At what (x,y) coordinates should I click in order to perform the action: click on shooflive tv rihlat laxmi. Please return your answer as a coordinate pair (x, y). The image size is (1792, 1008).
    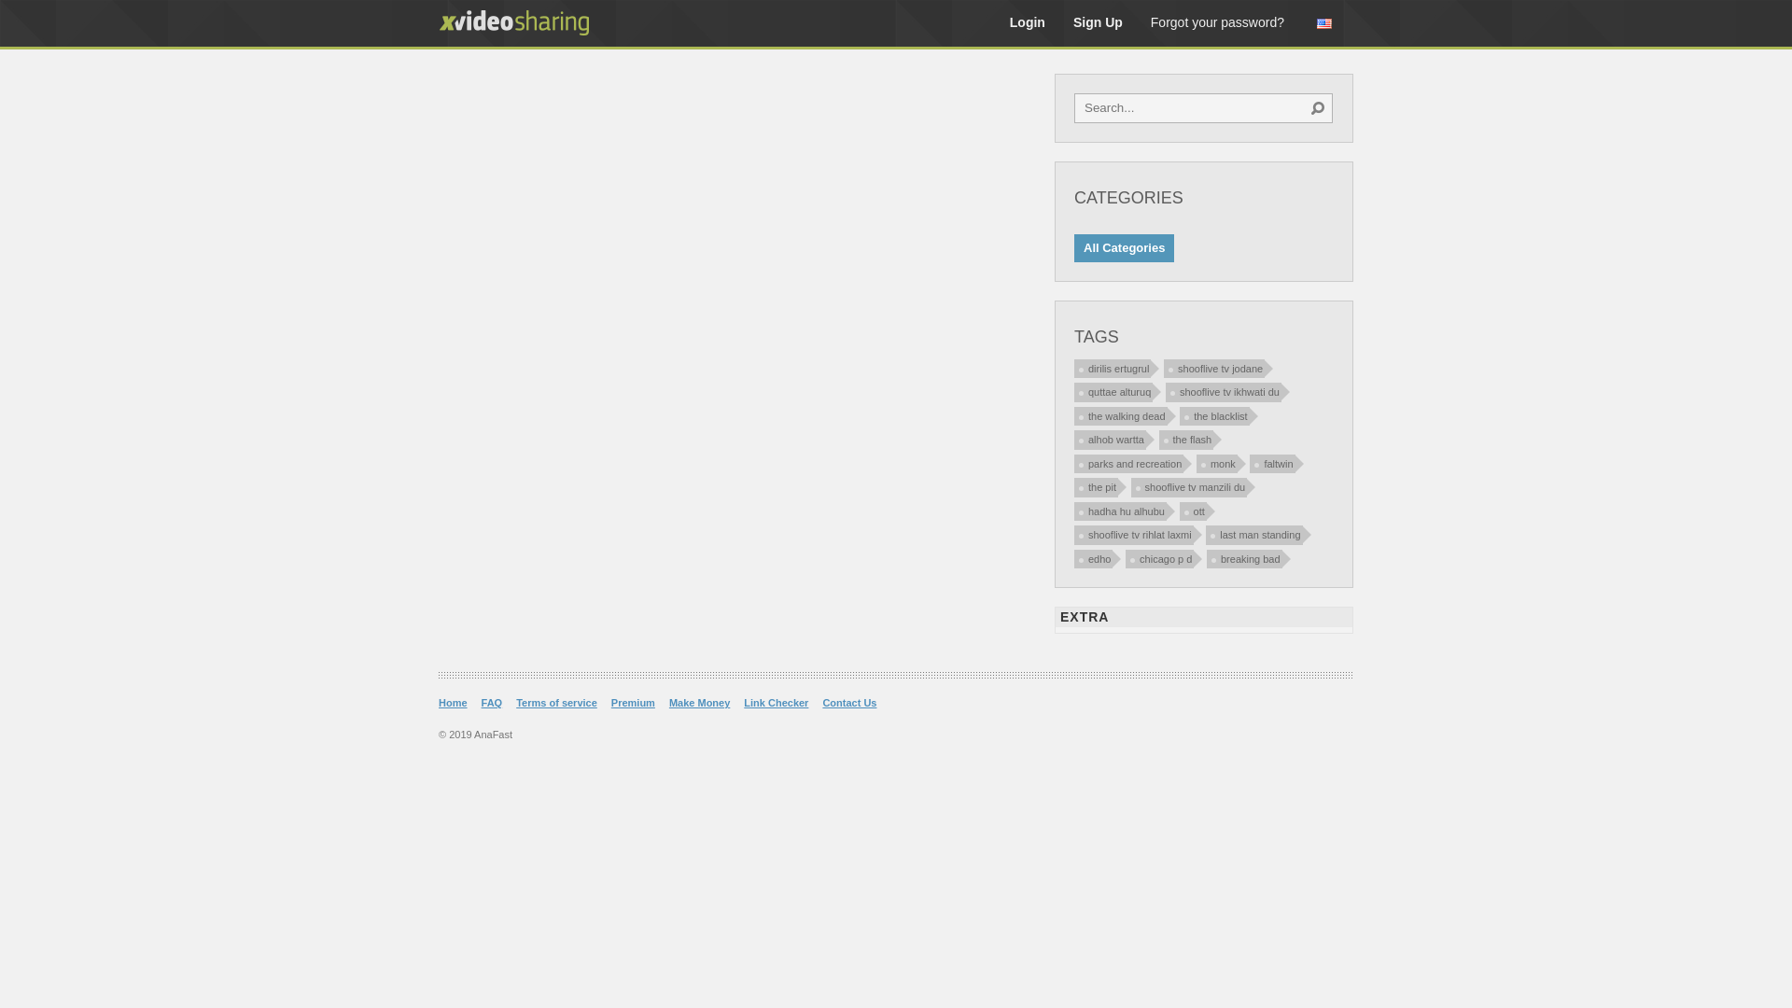
    Looking at the image, I should click on (1134, 536).